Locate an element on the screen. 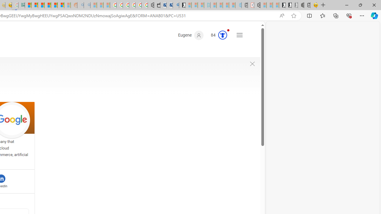 Image resolution: width=381 pixels, height=214 pixels. AutomationID: rh_meter is located at coordinates (223, 35).